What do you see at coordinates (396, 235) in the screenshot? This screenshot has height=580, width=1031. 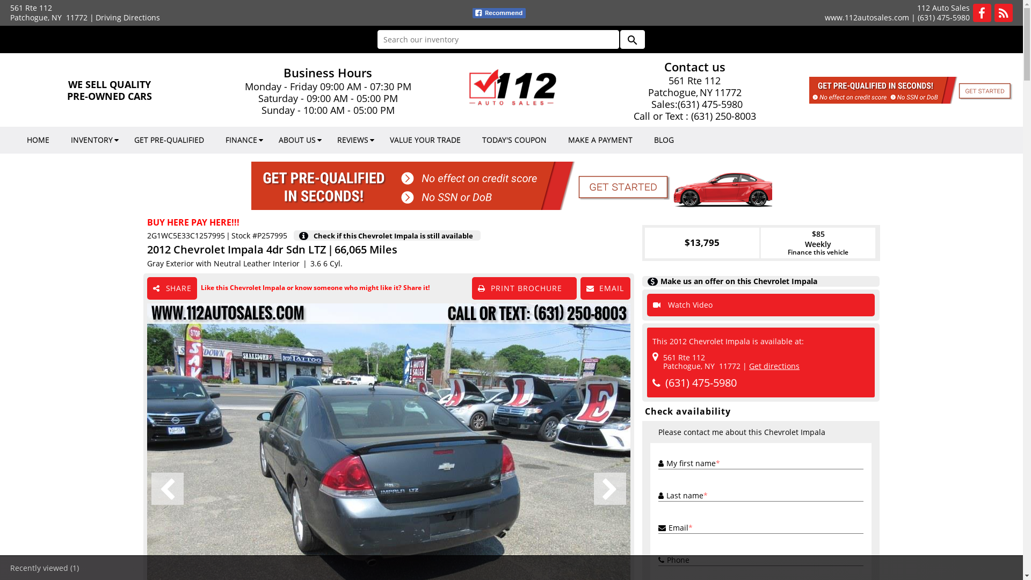 I see `Check if this Chevrolet Impala is still available` at bounding box center [396, 235].